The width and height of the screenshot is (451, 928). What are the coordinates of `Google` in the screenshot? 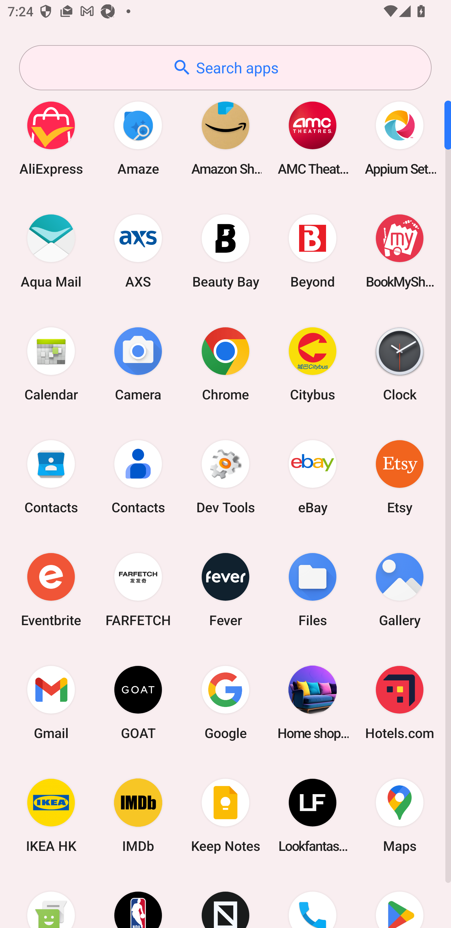 It's located at (225, 702).